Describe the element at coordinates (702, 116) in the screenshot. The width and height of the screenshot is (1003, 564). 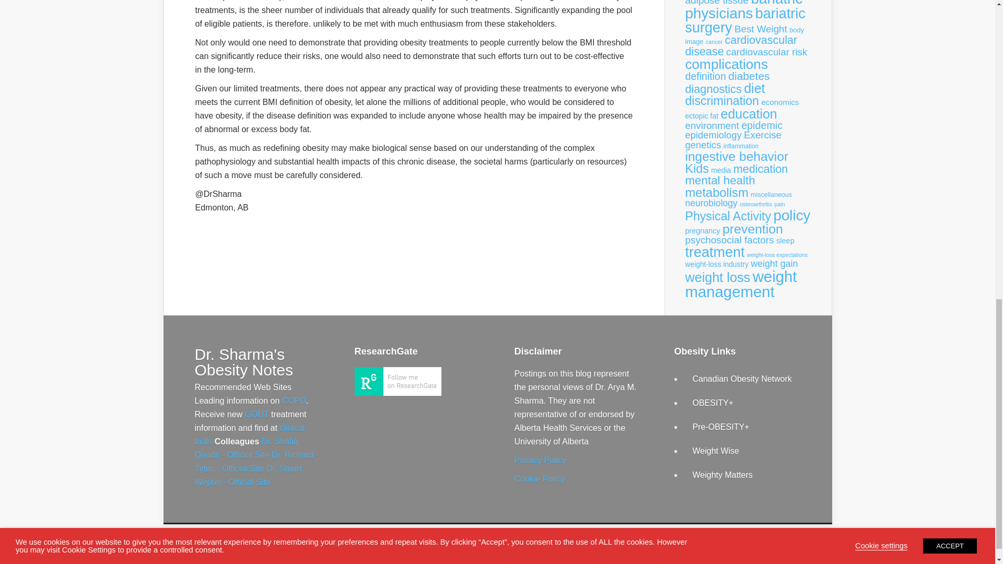
I see `ectopic fat` at that location.